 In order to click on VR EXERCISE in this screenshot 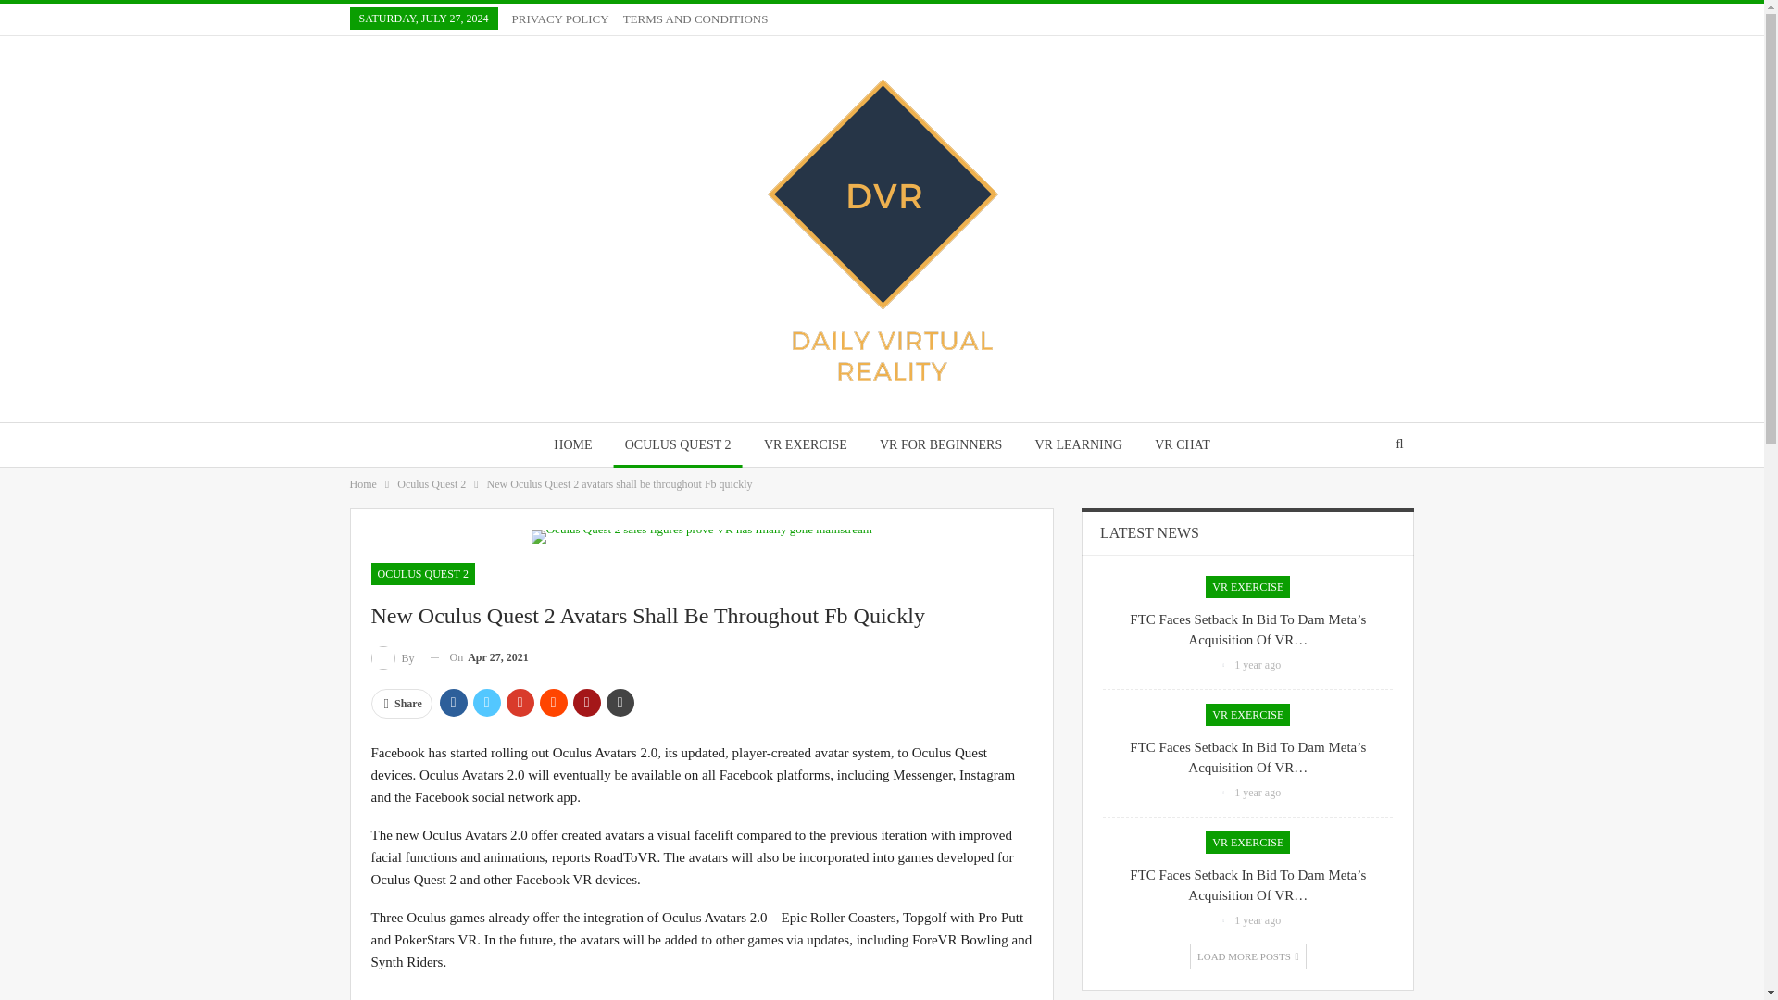, I will do `click(806, 444)`.